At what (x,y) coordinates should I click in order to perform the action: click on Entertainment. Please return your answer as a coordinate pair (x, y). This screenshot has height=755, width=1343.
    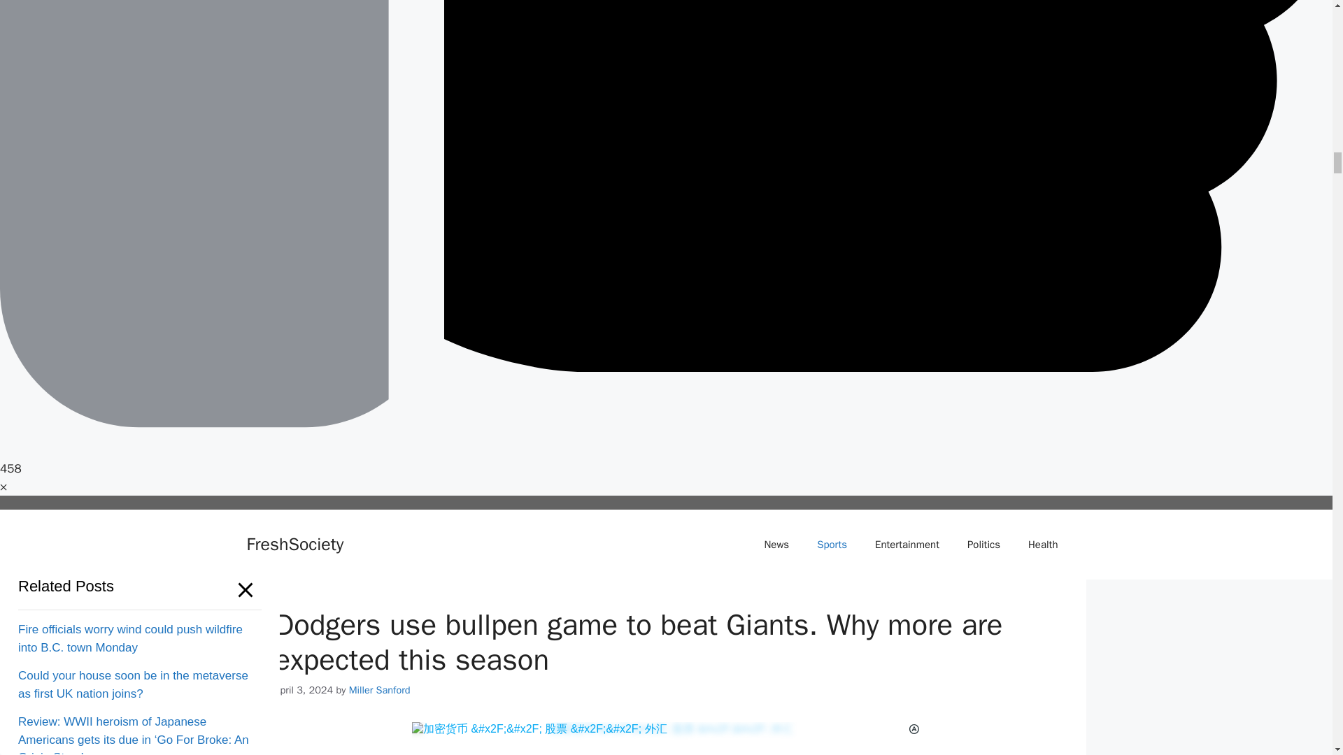
    Looking at the image, I should click on (907, 544).